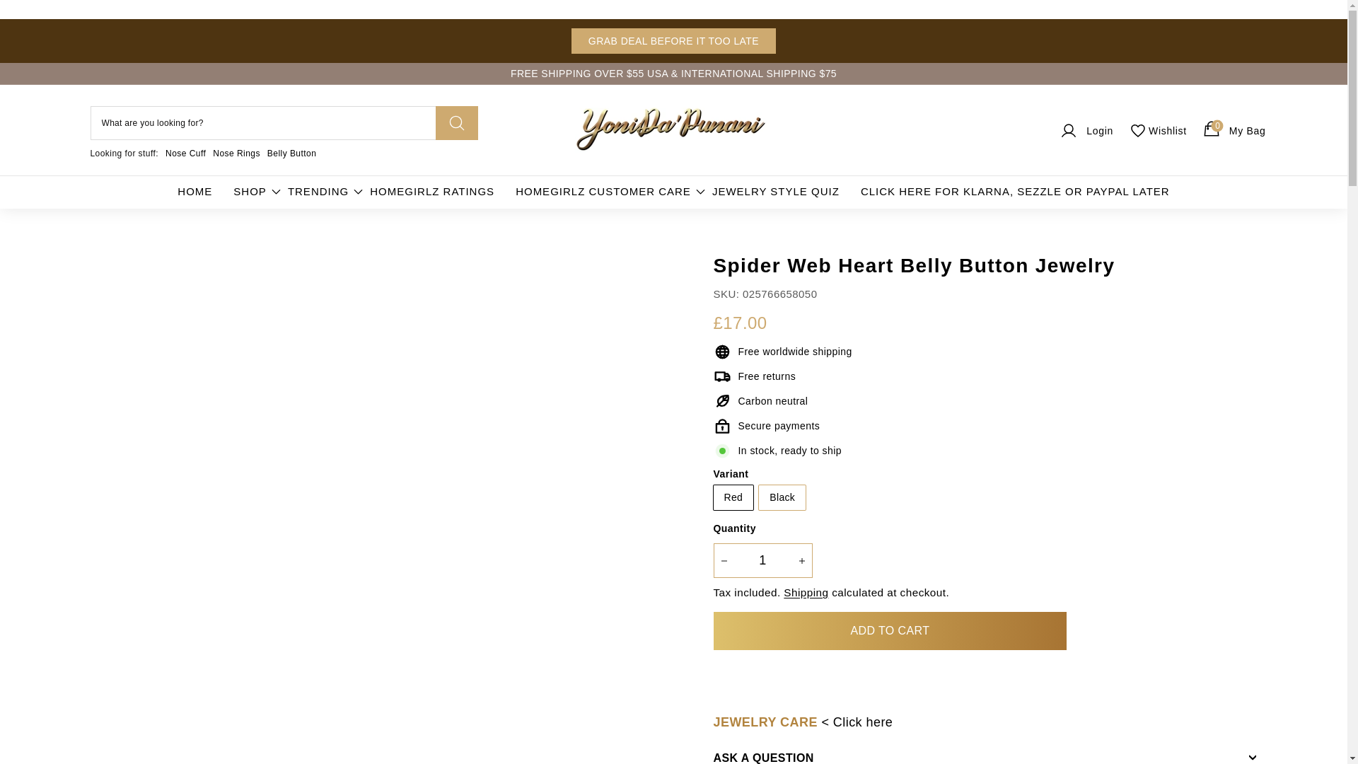 The image size is (1358, 764). Describe the element at coordinates (762, 560) in the screenshot. I see `Wishlist` at that location.